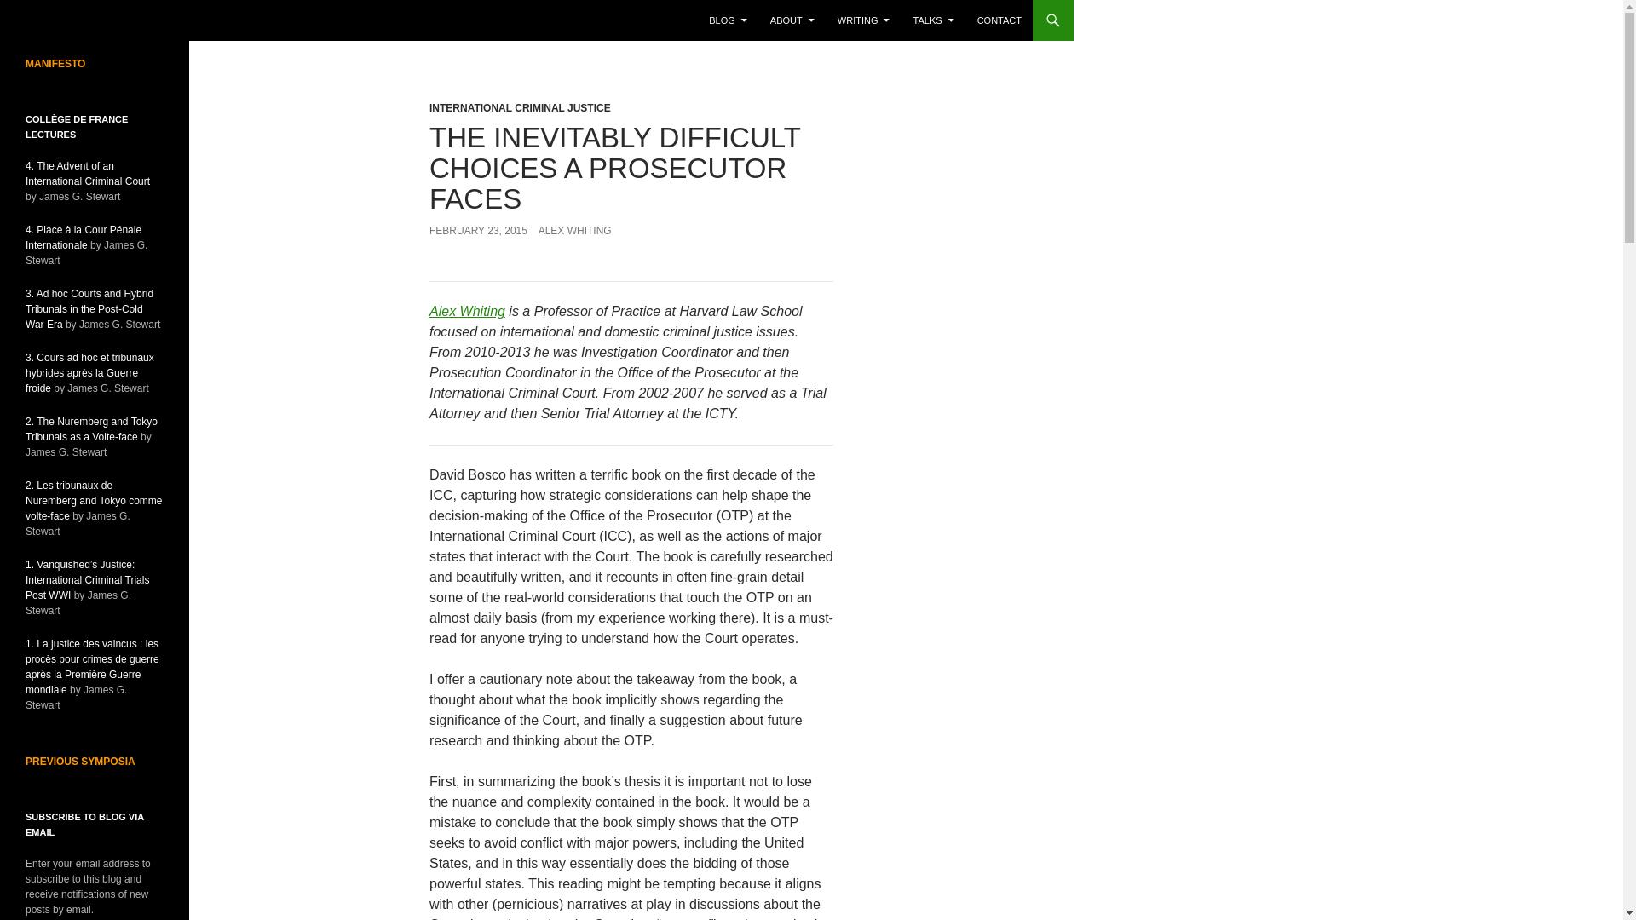 The image size is (1636, 920). What do you see at coordinates (55, 64) in the screenshot?
I see `MANIFESTO` at bounding box center [55, 64].